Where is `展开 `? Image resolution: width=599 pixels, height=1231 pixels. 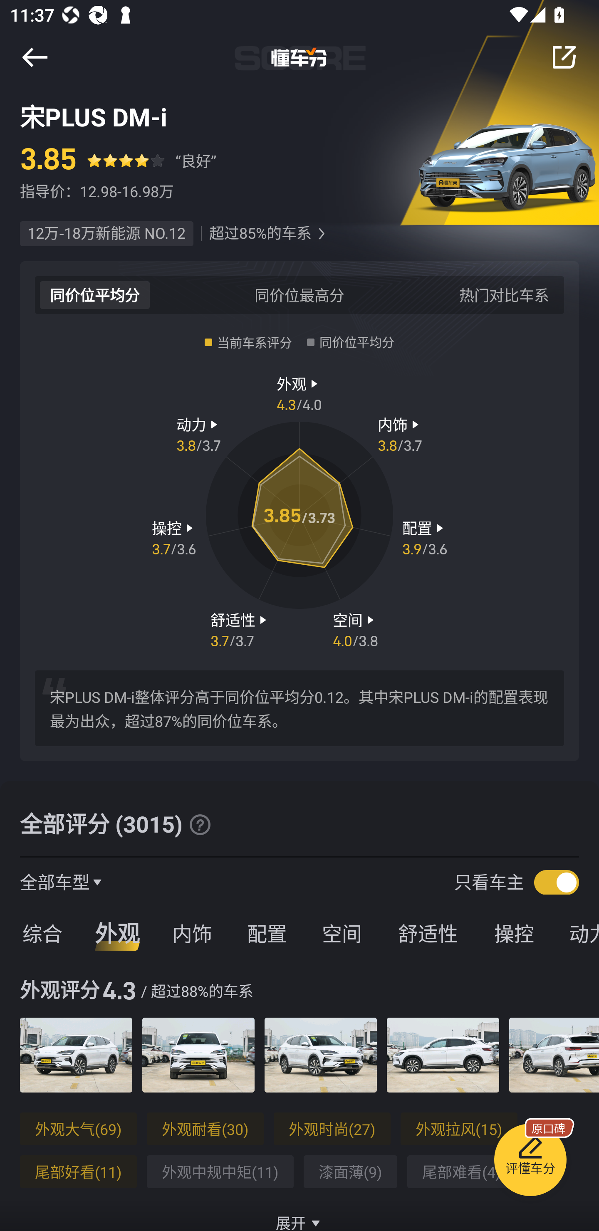
展开  is located at coordinates (299, 1214).